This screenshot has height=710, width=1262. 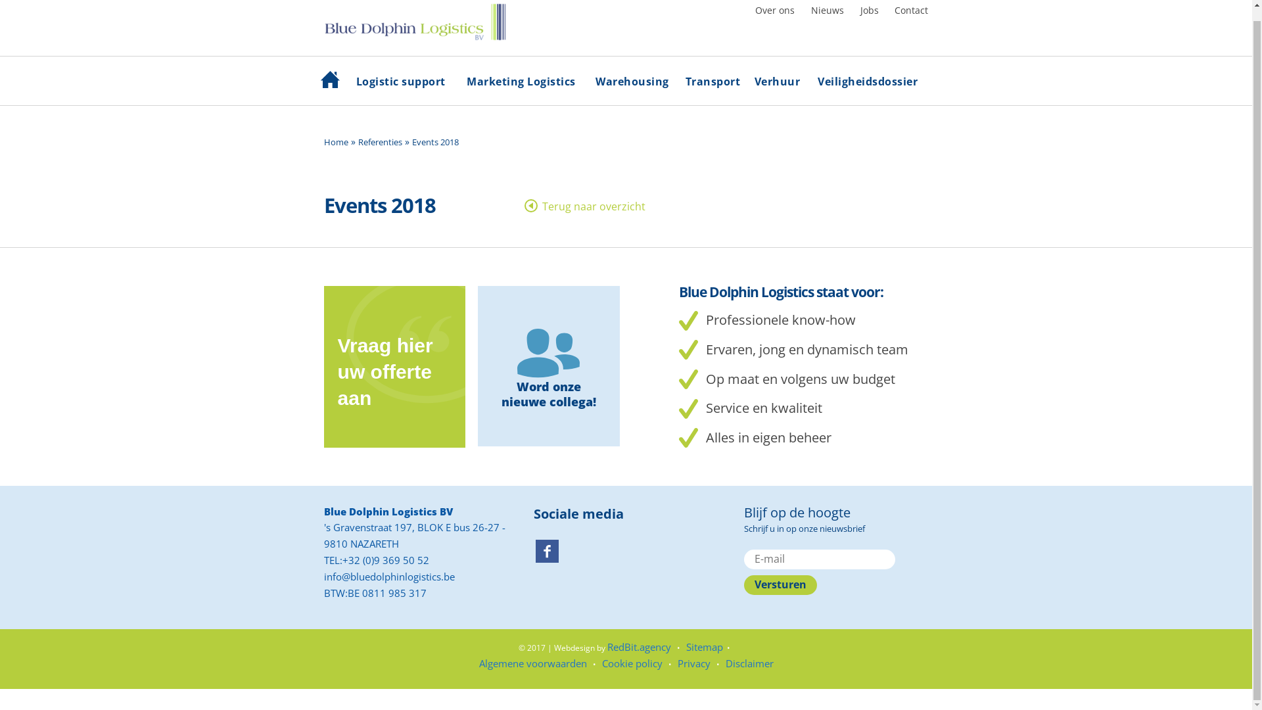 I want to click on Cookie policy, so click(x=632, y=675).